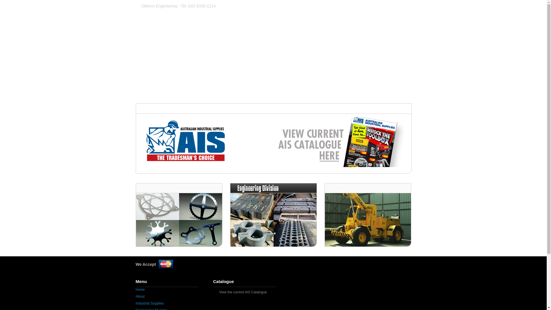 This screenshot has height=310, width=551. Describe the element at coordinates (212, 18) in the screenshot. I see `Industrial Supplies` at that location.